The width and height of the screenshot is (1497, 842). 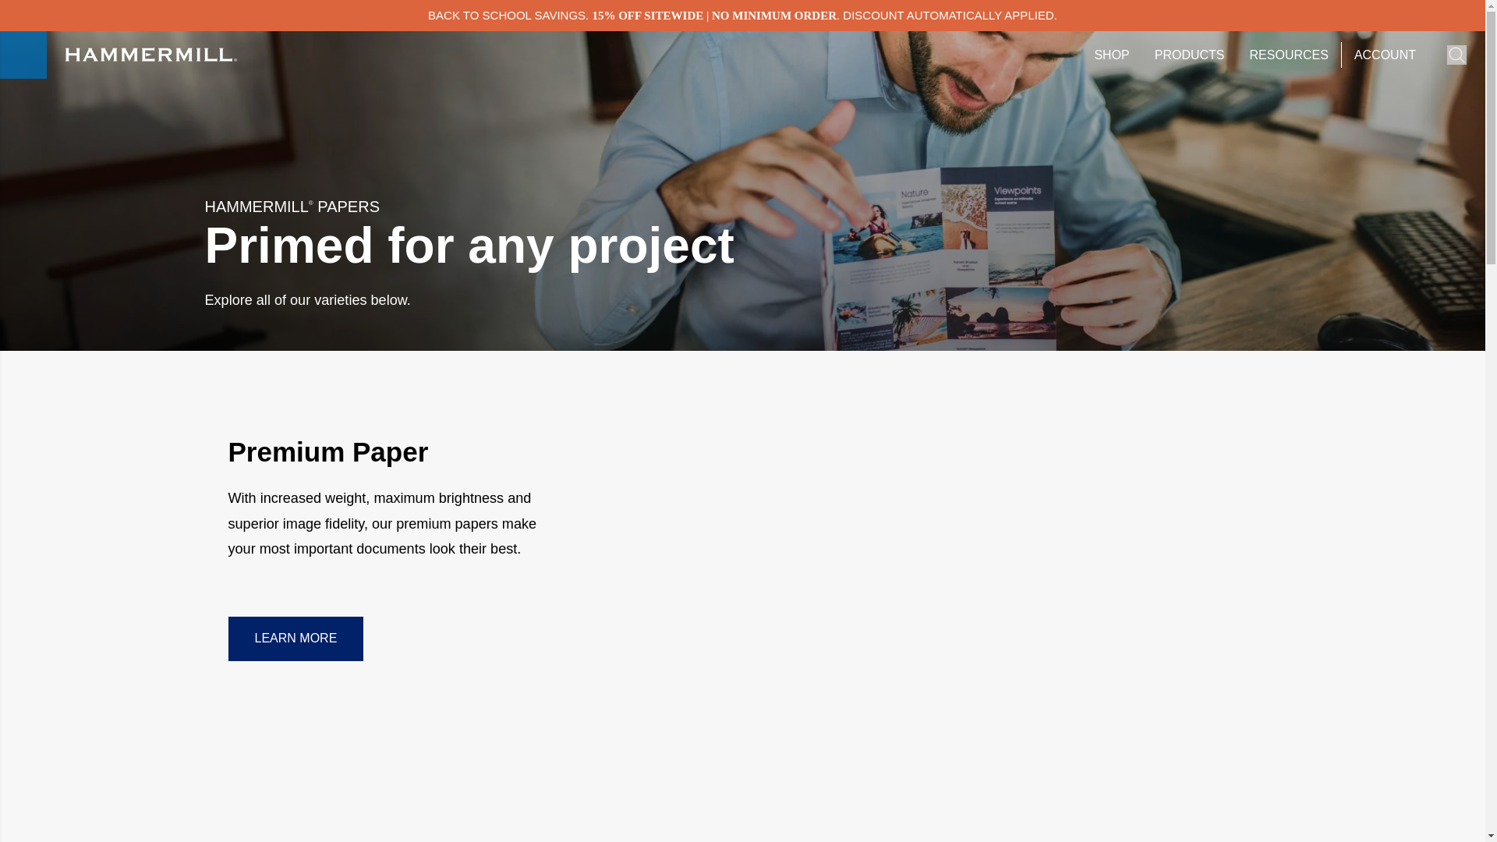 I want to click on SEARCH ICON THAT TOGGLES THE SEARCH MODAL, so click(x=1456, y=55).